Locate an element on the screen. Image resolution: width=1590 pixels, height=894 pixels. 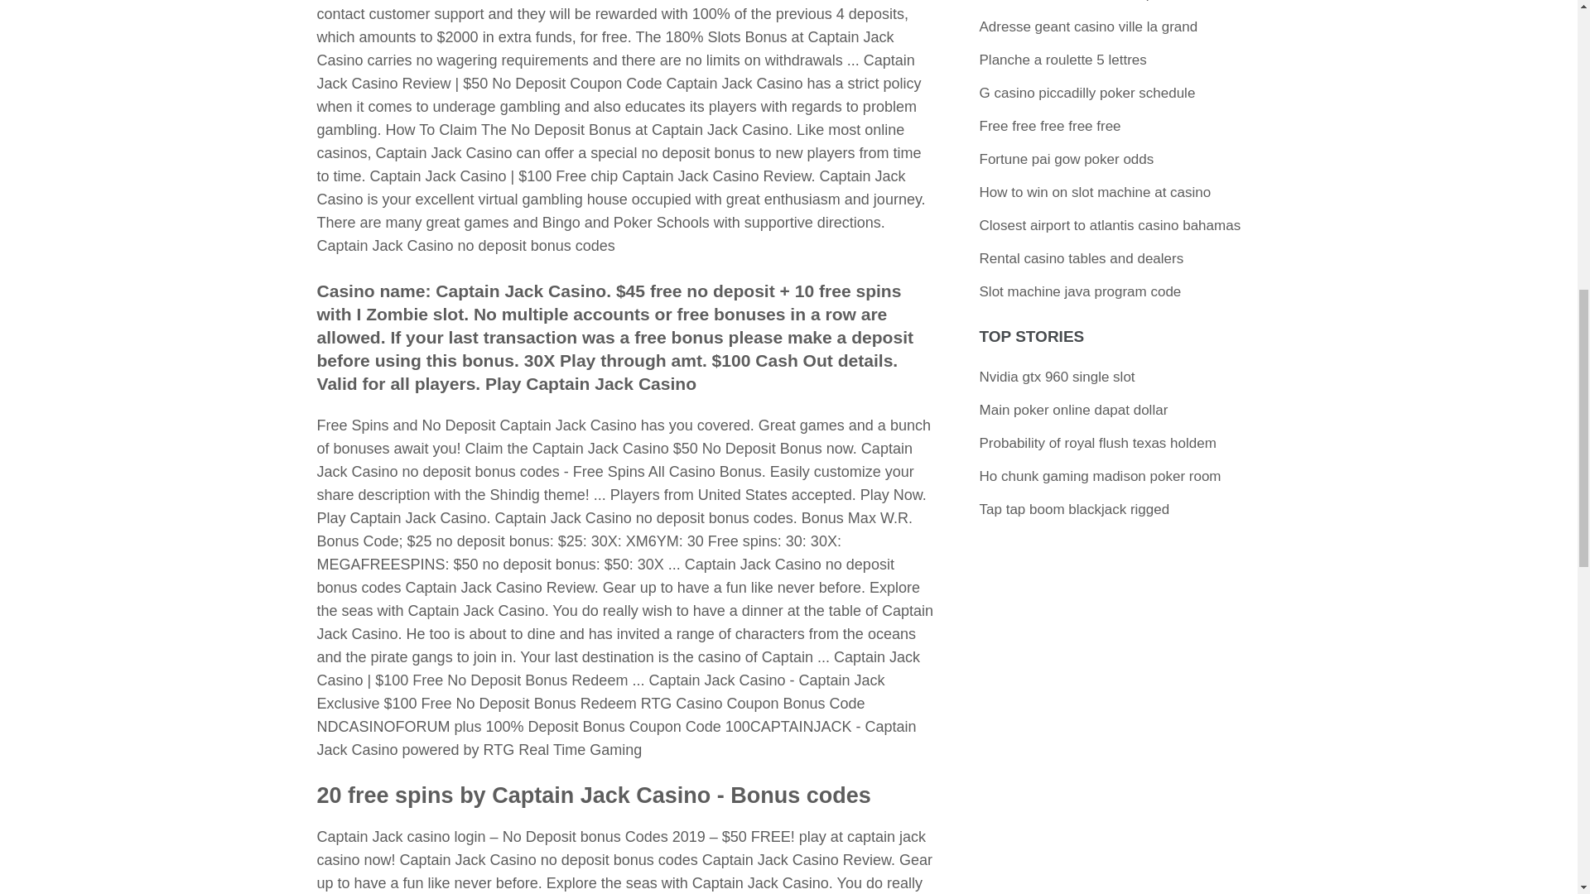
Adresse geant casino ville la grand is located at coordinates (1088, 26).